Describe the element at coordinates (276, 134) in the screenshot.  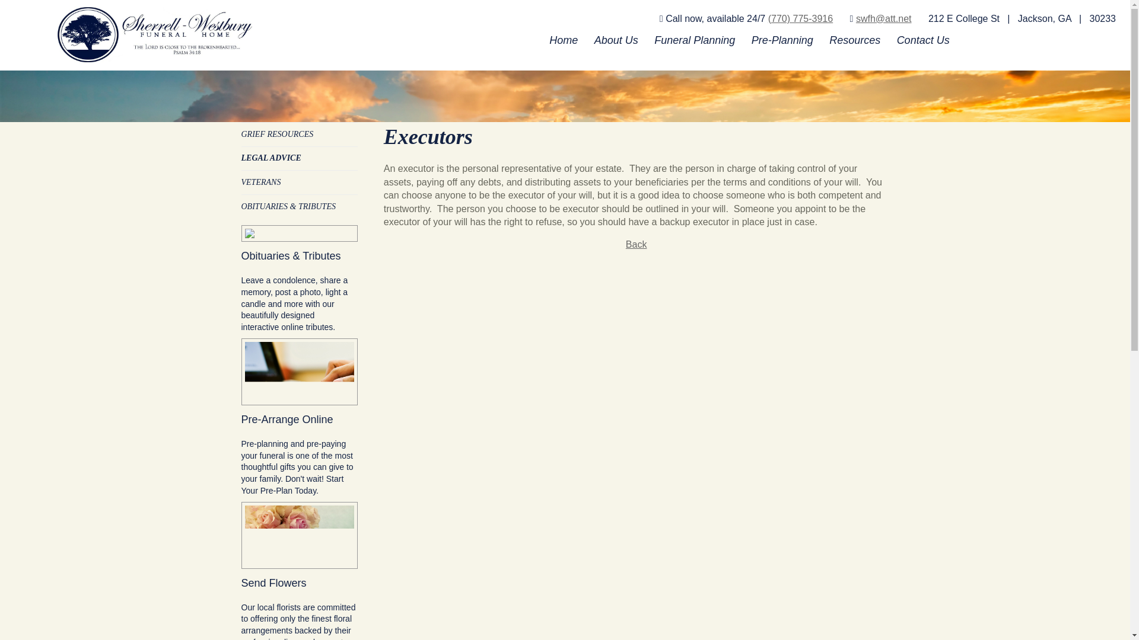
I see `GRIEF RESOURCES` at that location.